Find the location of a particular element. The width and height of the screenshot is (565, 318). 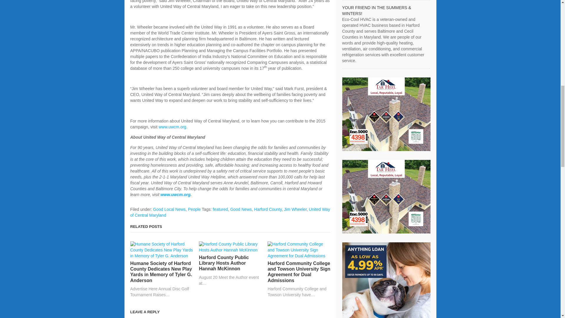

Good News is located at coordinates (241, 209).